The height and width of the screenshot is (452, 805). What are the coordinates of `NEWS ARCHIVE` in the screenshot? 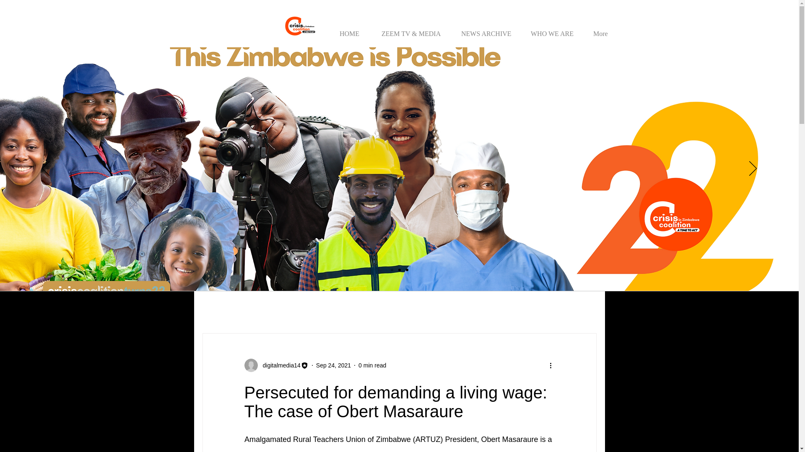 It's located at (488, 29).